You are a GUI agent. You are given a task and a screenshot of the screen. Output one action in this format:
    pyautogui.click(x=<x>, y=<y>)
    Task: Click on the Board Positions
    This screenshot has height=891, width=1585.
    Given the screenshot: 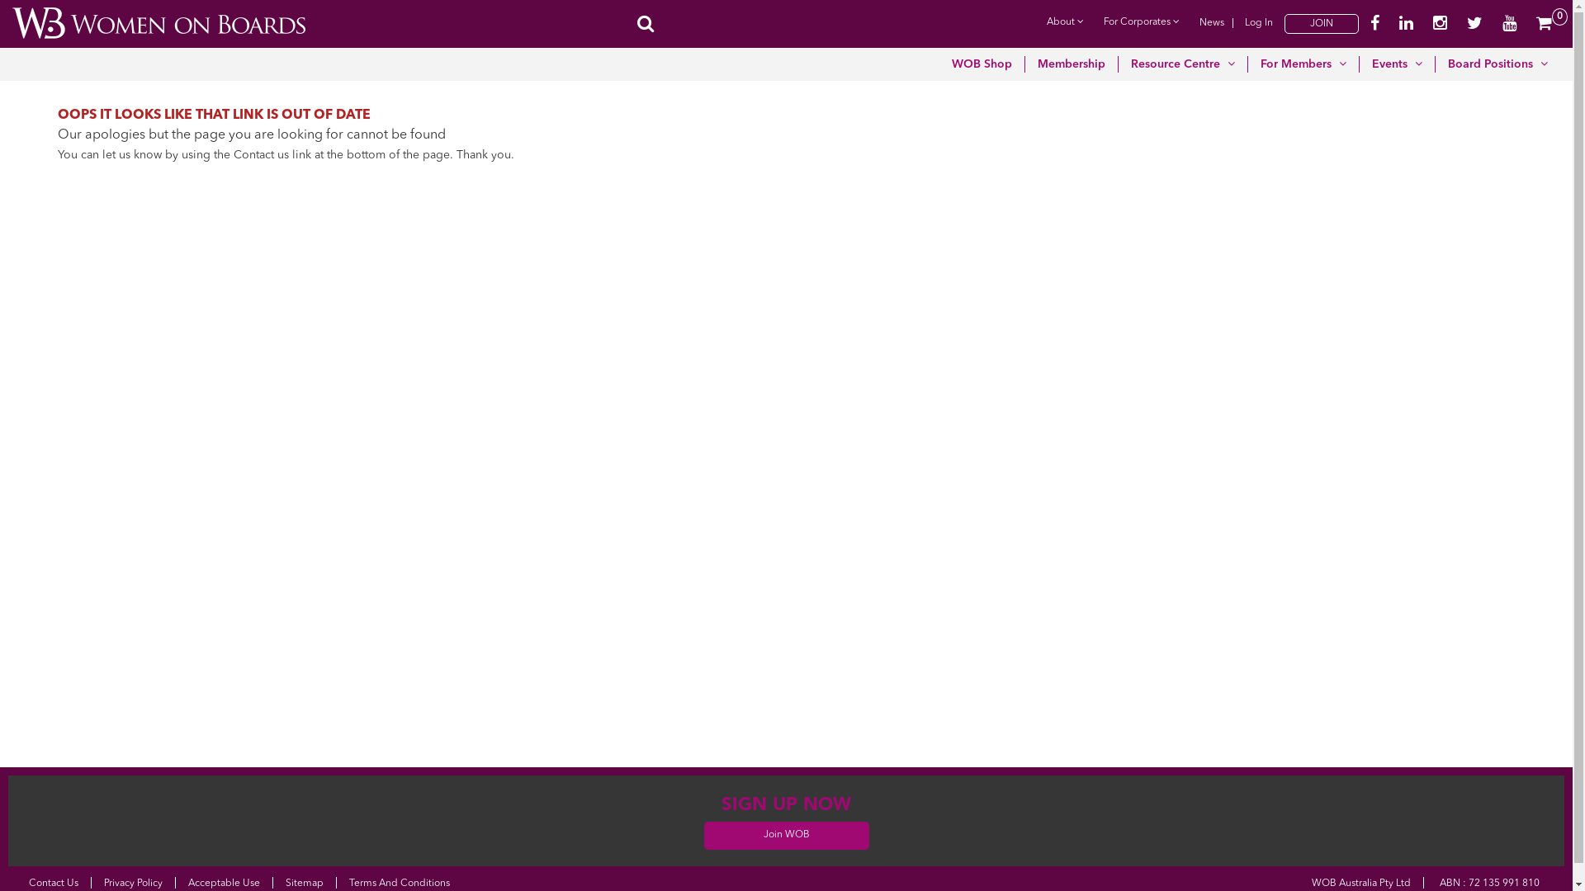 What is the action you would take?
    pyautogui.click(x=1497, y=64)
    